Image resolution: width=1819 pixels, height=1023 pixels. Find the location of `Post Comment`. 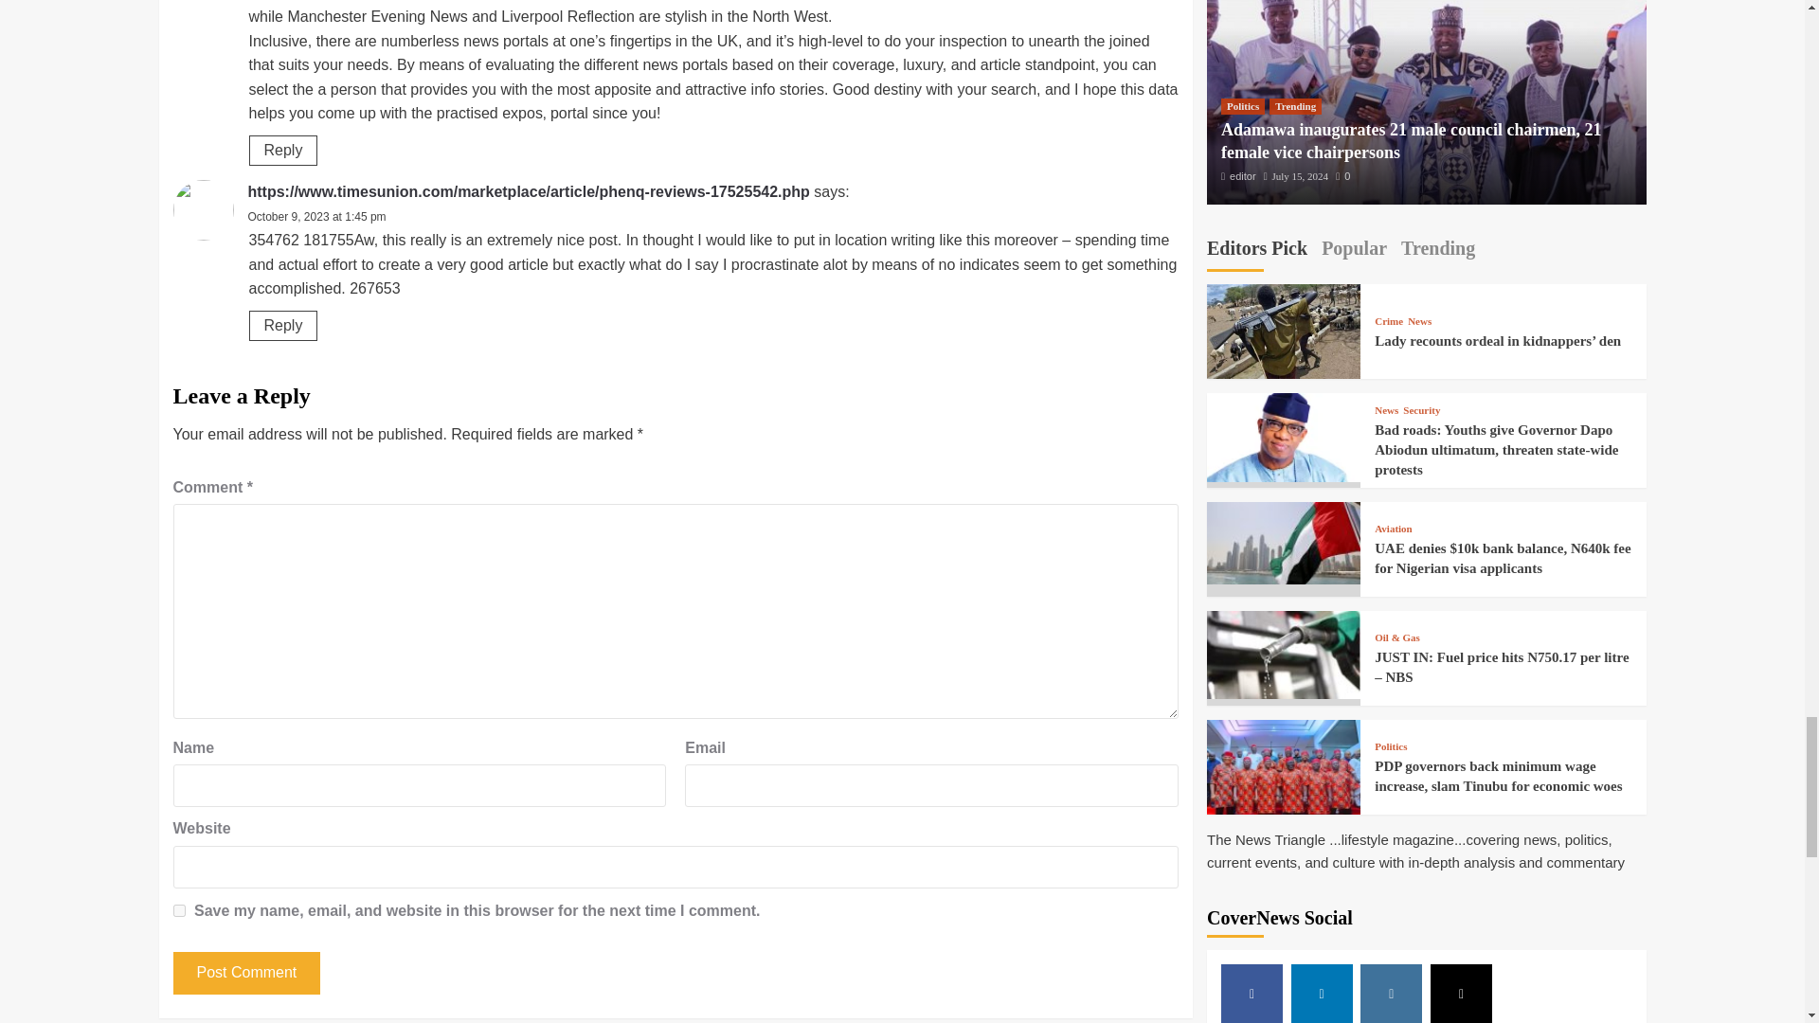

Post Comment is located at coordinates (246, 973).